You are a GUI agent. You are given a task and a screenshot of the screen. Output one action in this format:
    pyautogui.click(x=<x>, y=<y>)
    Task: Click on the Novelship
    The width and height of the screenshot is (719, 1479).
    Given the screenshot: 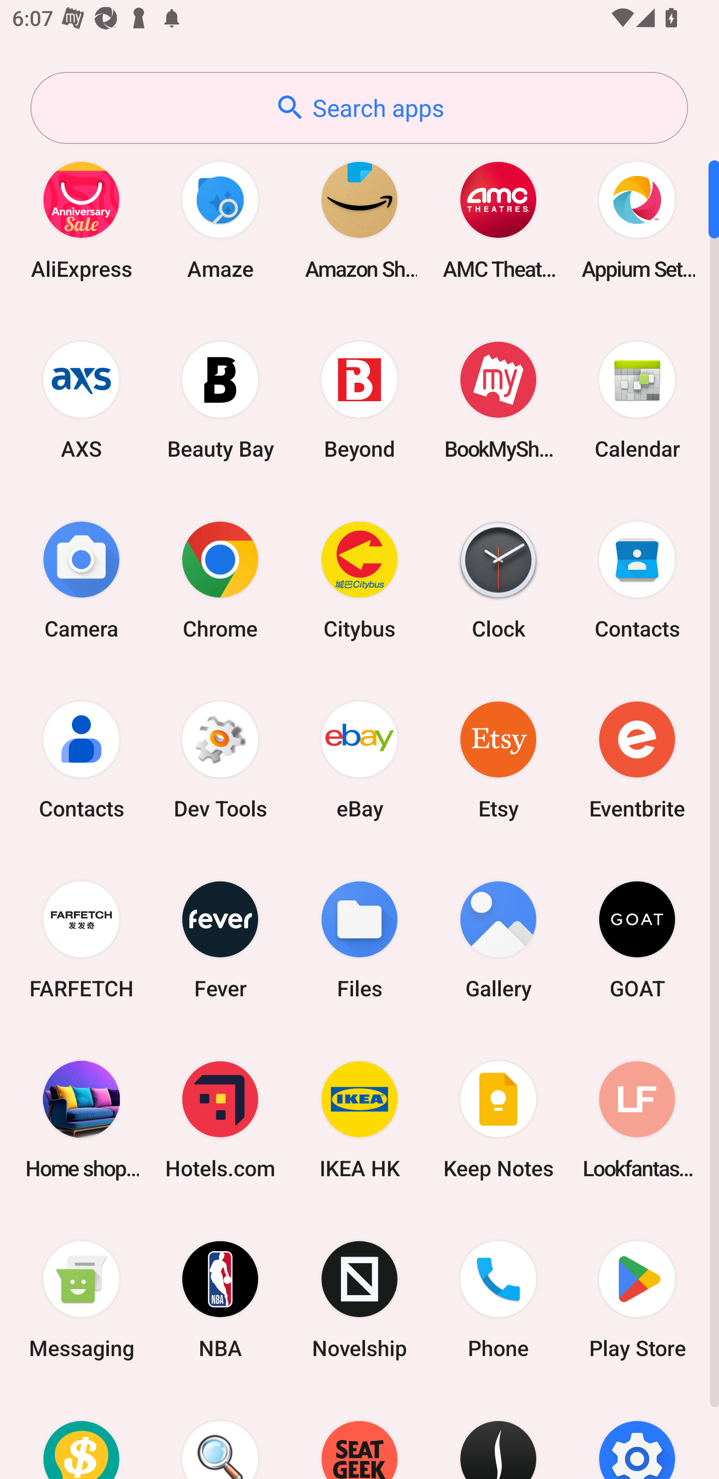 What is the action you would take?
    pyautogui.click(x=359, y=1300)
    